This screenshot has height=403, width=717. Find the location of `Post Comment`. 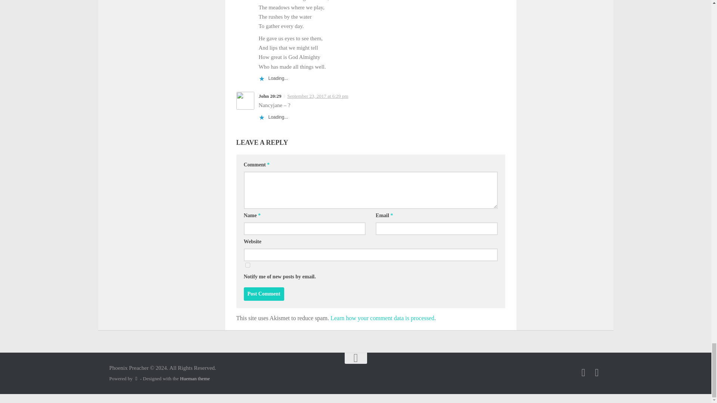

Post Comment is located at coordinates (264, 294).